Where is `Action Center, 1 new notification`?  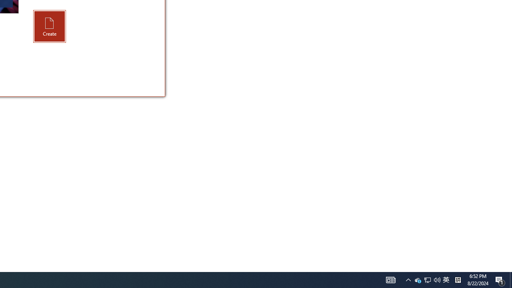
Action Center, 1 new notification is located at coordinates (500, 280).